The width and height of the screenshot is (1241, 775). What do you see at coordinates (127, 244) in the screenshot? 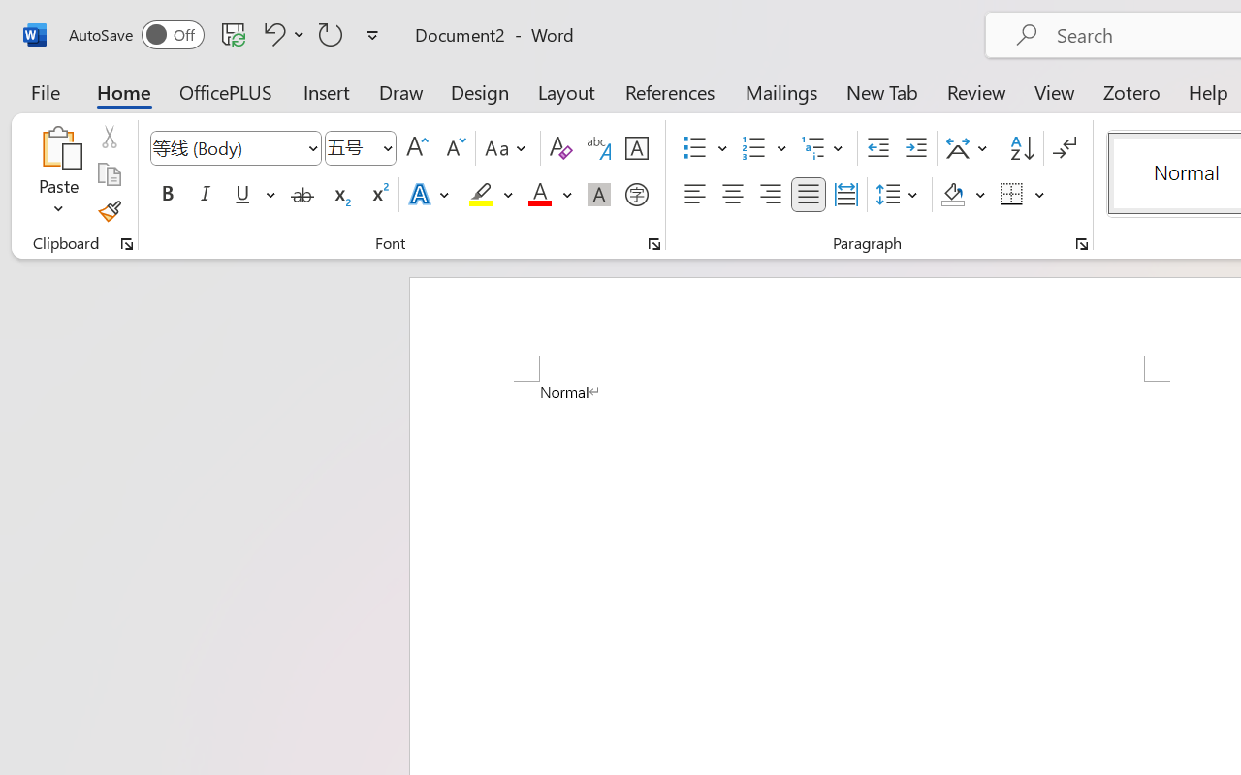
I see `Office Clipboard...` at bounding box center [127, 244].